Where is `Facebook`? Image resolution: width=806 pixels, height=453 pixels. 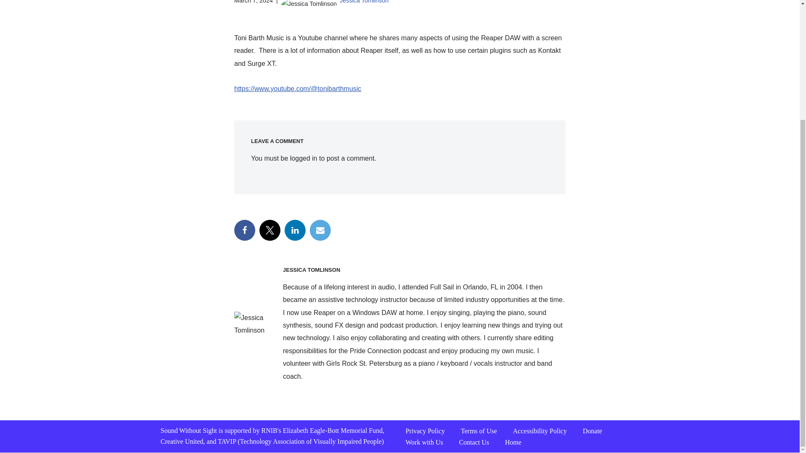
Facebook is located at coordinates (245, 230).